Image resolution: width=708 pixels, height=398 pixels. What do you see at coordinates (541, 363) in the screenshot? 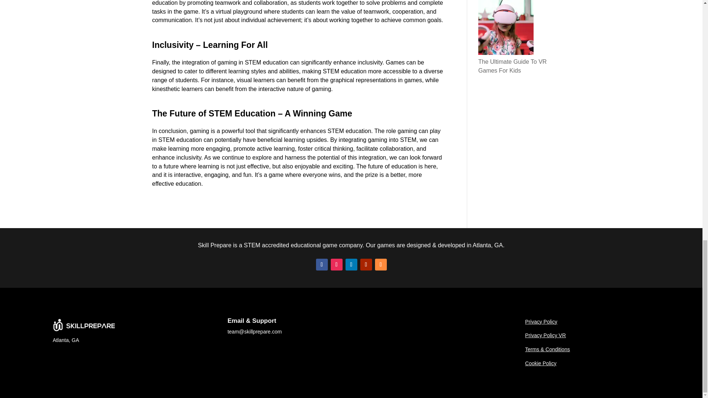
I see `Cookie Policy` at bounding box center [541, 363].